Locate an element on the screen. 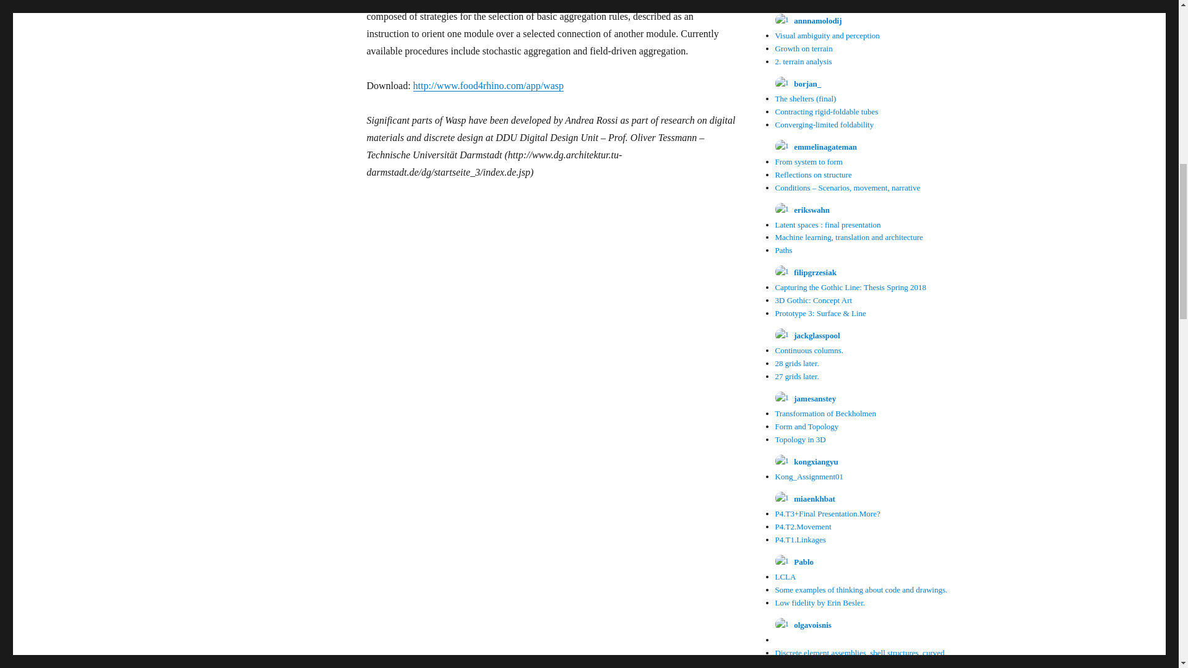 The width and height of the screenshot is (1188, 668). Growth on terrain is located at coordinates (803, 48).